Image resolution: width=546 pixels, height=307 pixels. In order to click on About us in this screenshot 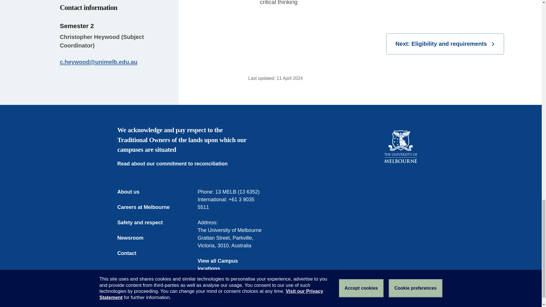, I will do `click(132, 192)`.